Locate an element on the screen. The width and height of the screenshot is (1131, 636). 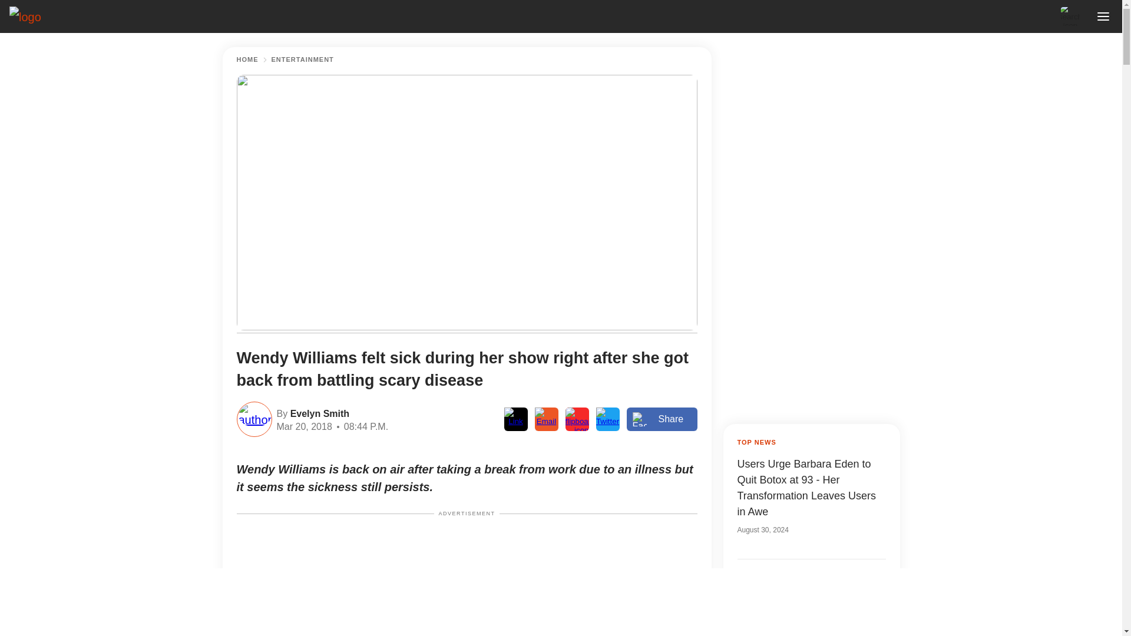
HOME is located at coordinates (247, 59).